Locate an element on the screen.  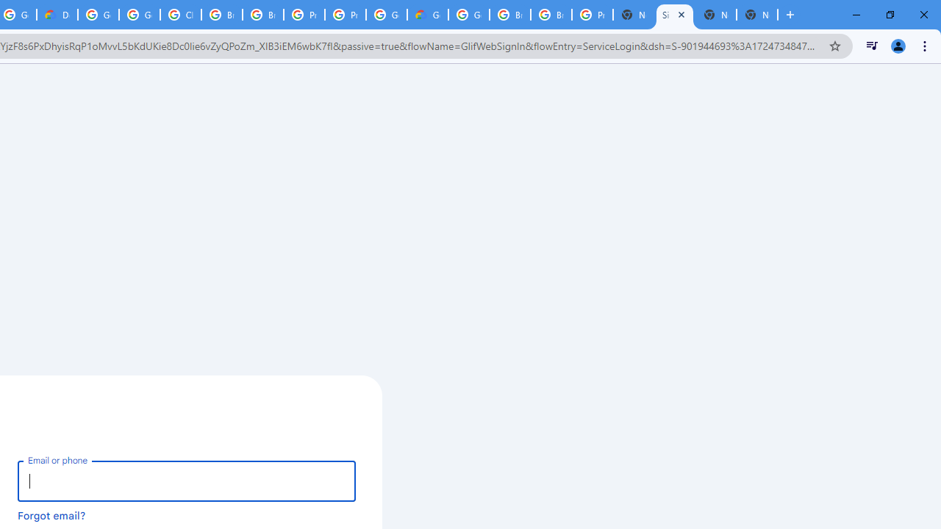
Email or phone is located at coordinates (187, 481).